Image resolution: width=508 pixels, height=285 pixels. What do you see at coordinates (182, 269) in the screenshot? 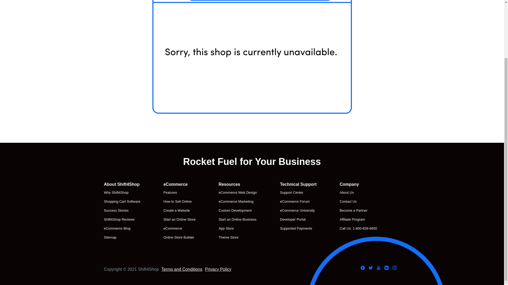
I see `Terms and Conditions` at bounding box center [182, 269].